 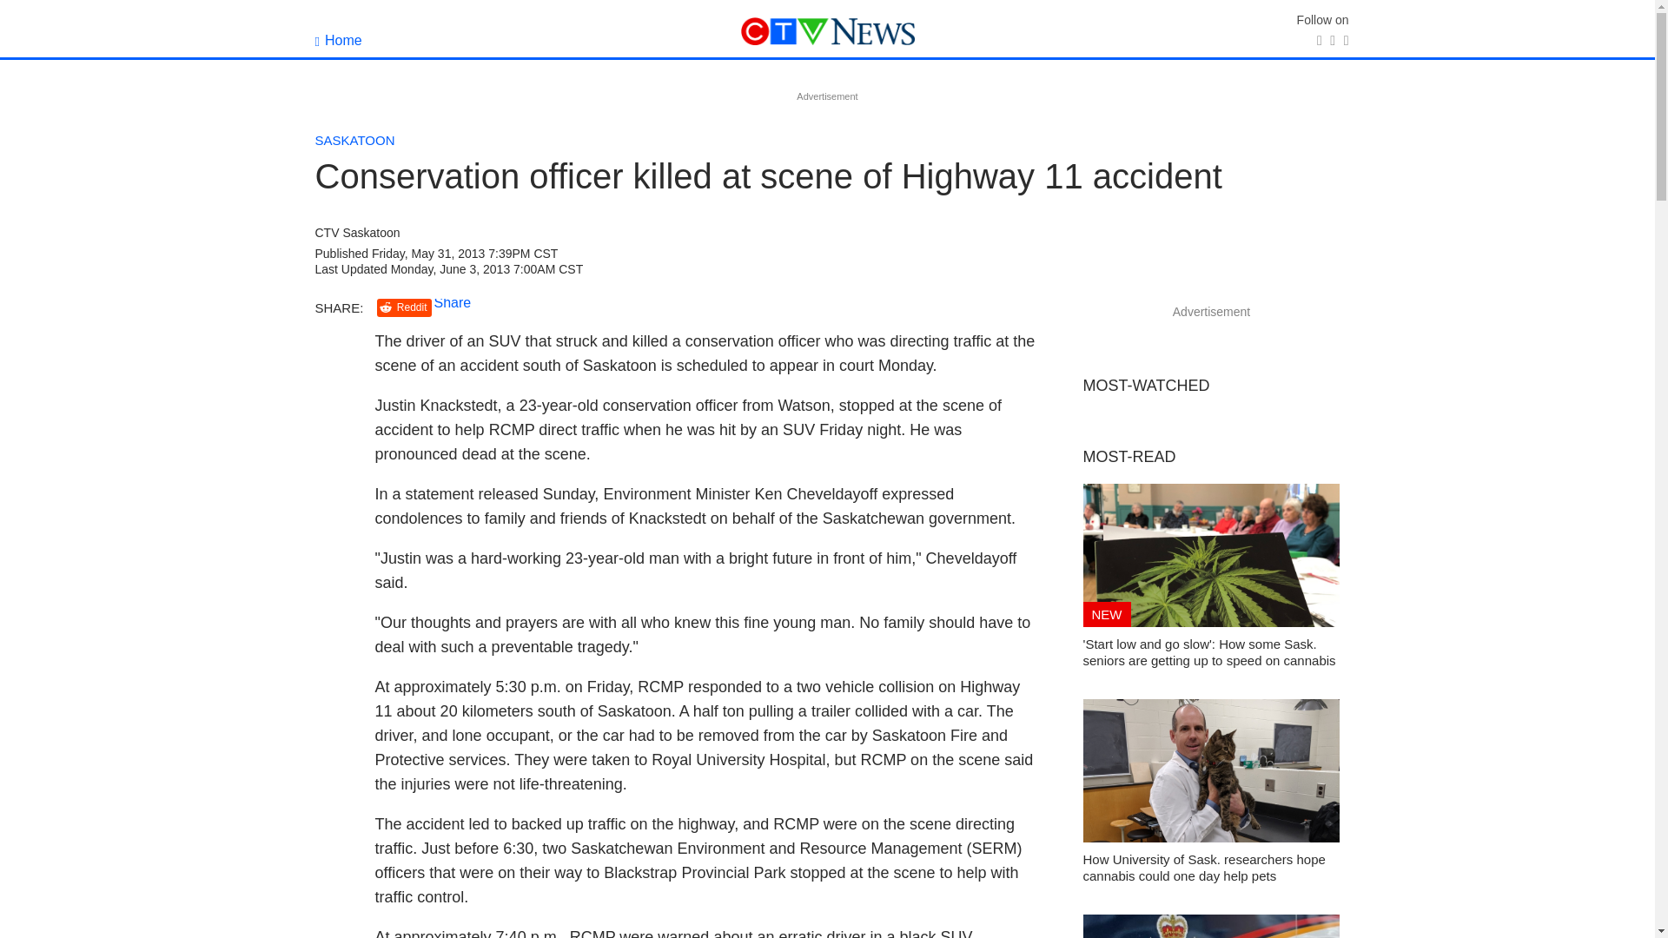 I want to click on Home, so click(x=338, y=40).